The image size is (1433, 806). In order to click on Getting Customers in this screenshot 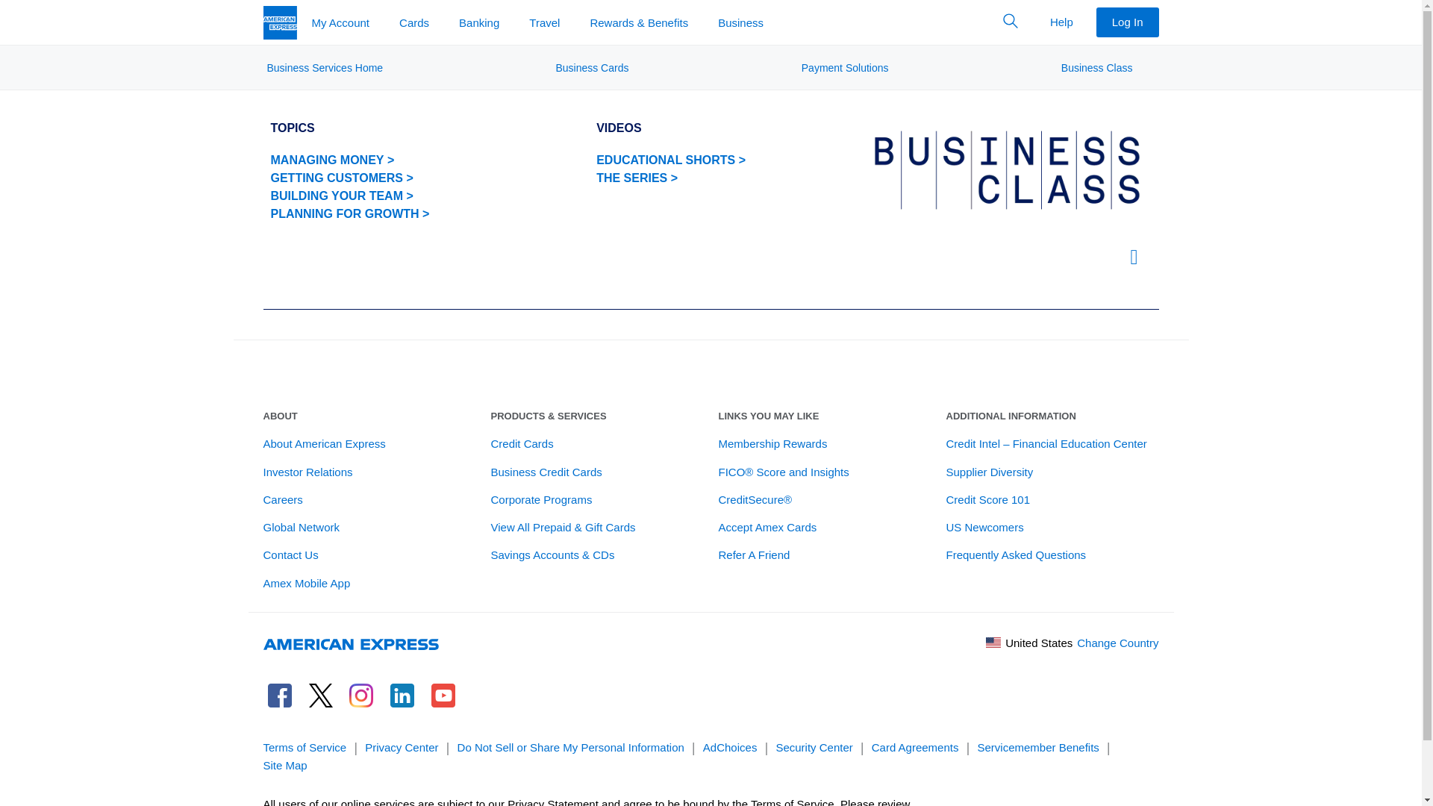, I will do `click(349, 178)`.